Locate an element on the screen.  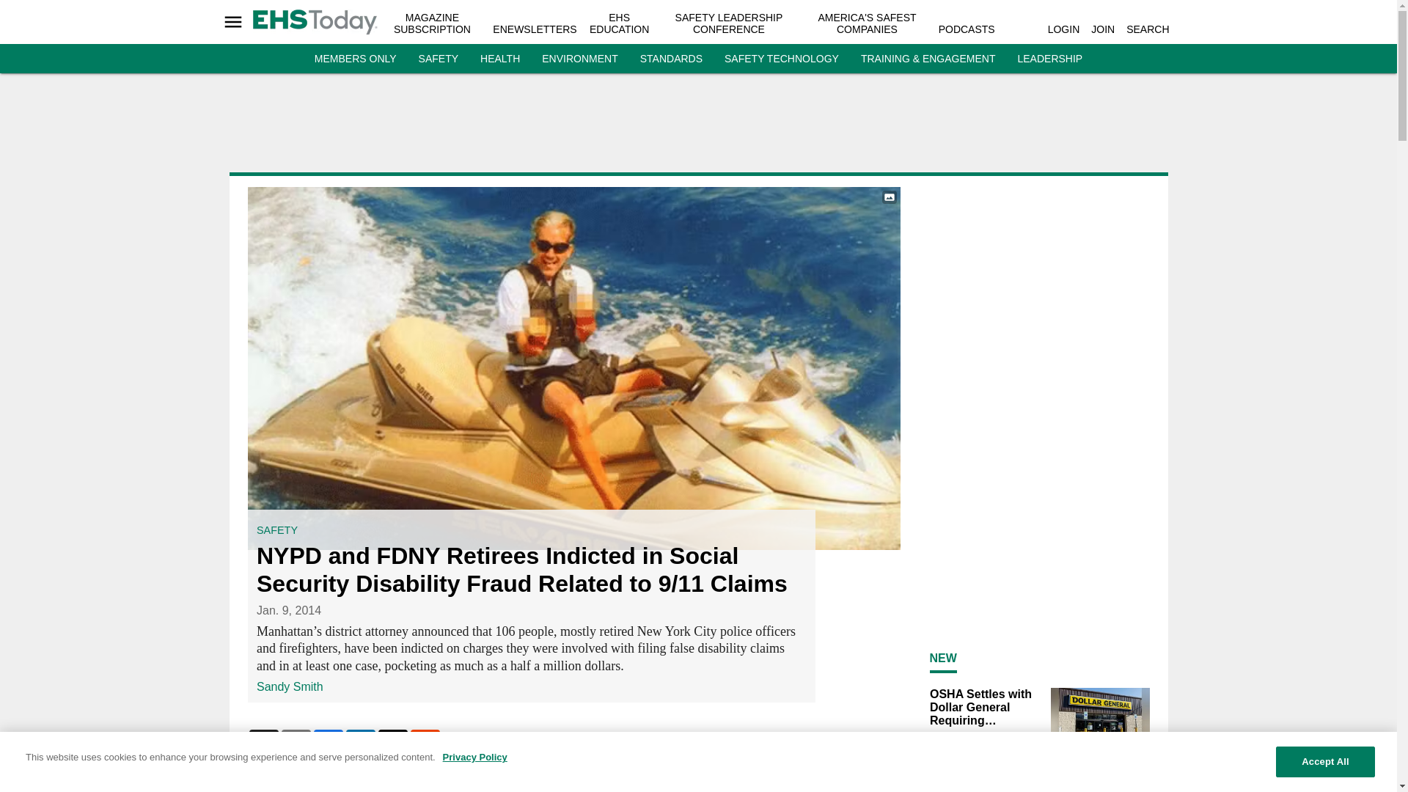
SAFETY is located at coordinates (439, 59).